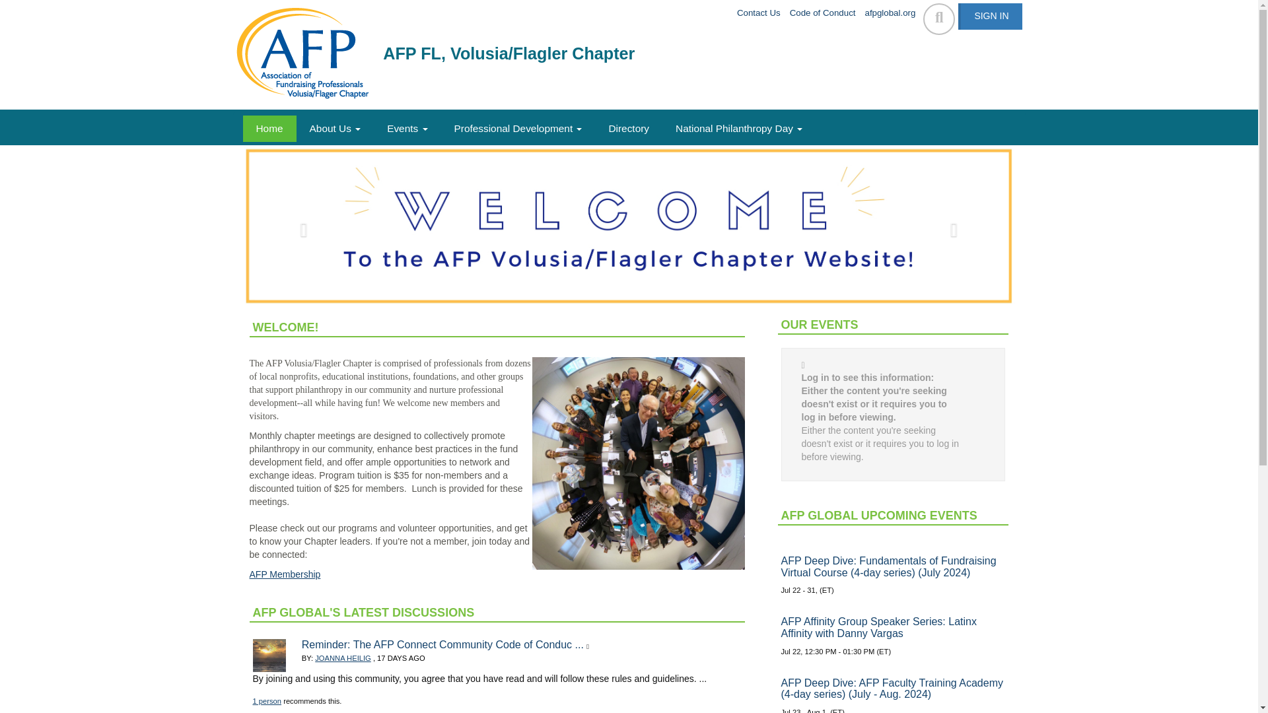 This screenshot has width=1268, height=713. What do you see at coordinates (407, 128) in the screenshot?
I see `Events` at bounding box center [407, 128].